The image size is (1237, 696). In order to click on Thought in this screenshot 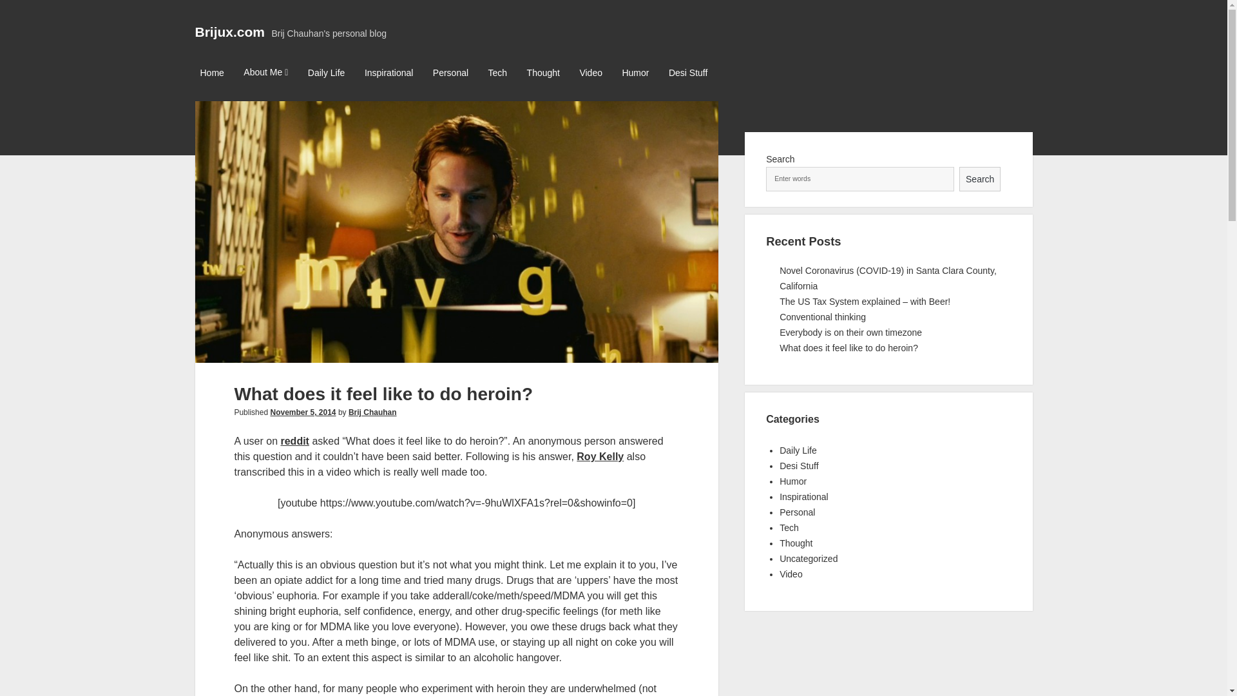, I will do `click(544, 73)`.